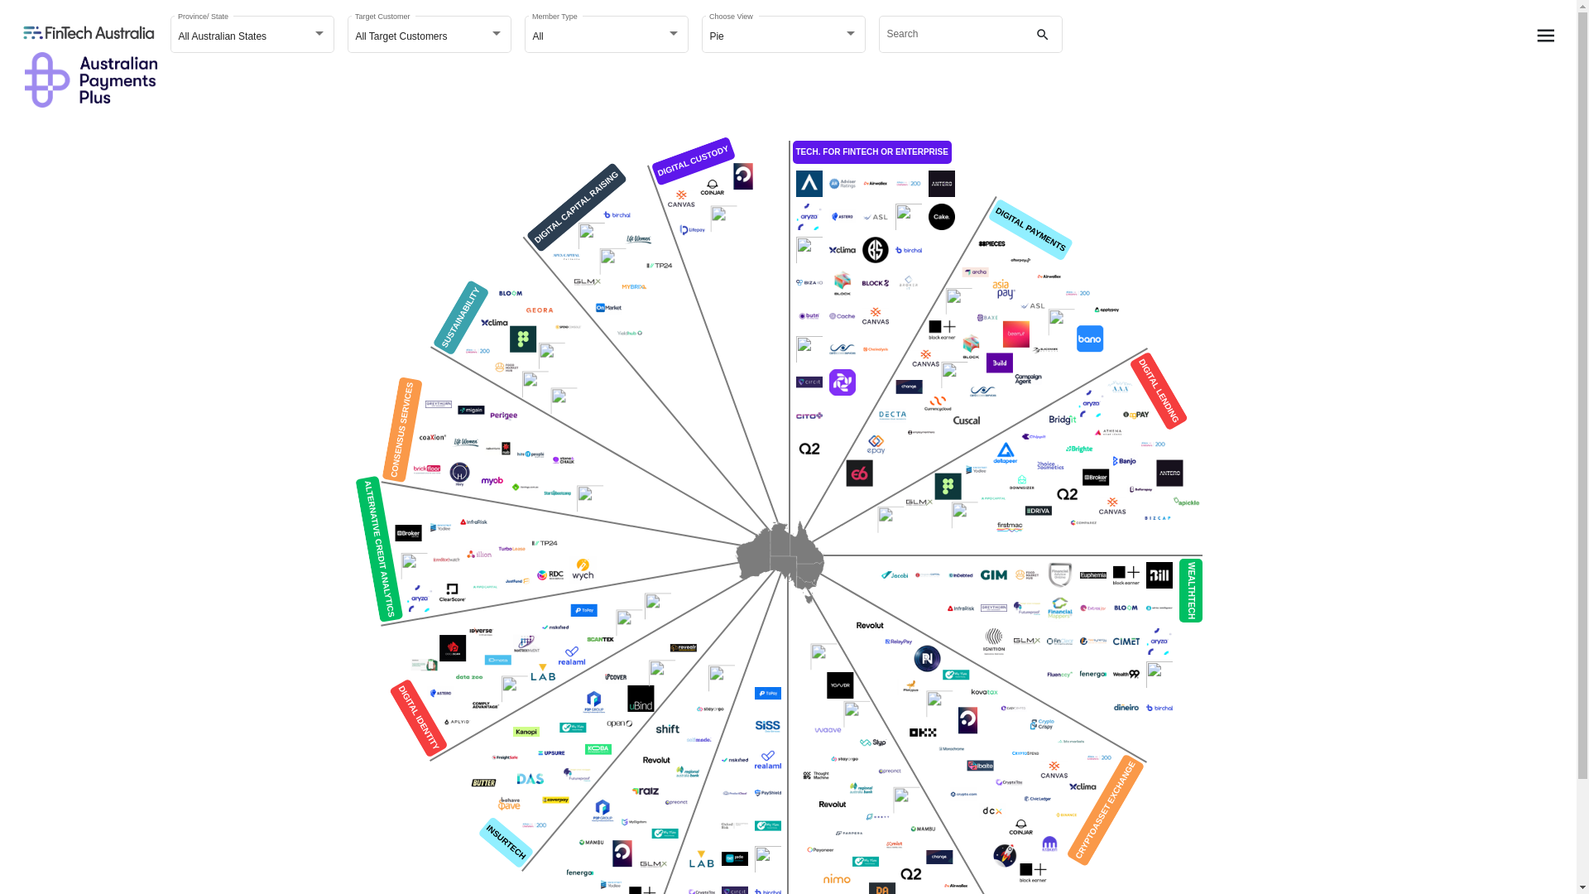 The height and width of the screenshot is (894, 1589). Describe the element at coordinates (722, 678) in the screenshot. I see `Taxcapture Limited` at that location.